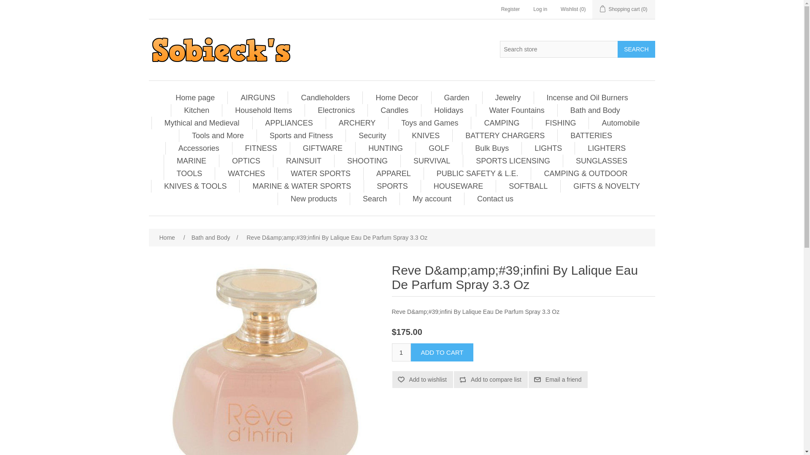 The image size is (810, 455). Describe the element at coordinates (491, 380) in the screenshot. I see `Add to compare list` at that location.